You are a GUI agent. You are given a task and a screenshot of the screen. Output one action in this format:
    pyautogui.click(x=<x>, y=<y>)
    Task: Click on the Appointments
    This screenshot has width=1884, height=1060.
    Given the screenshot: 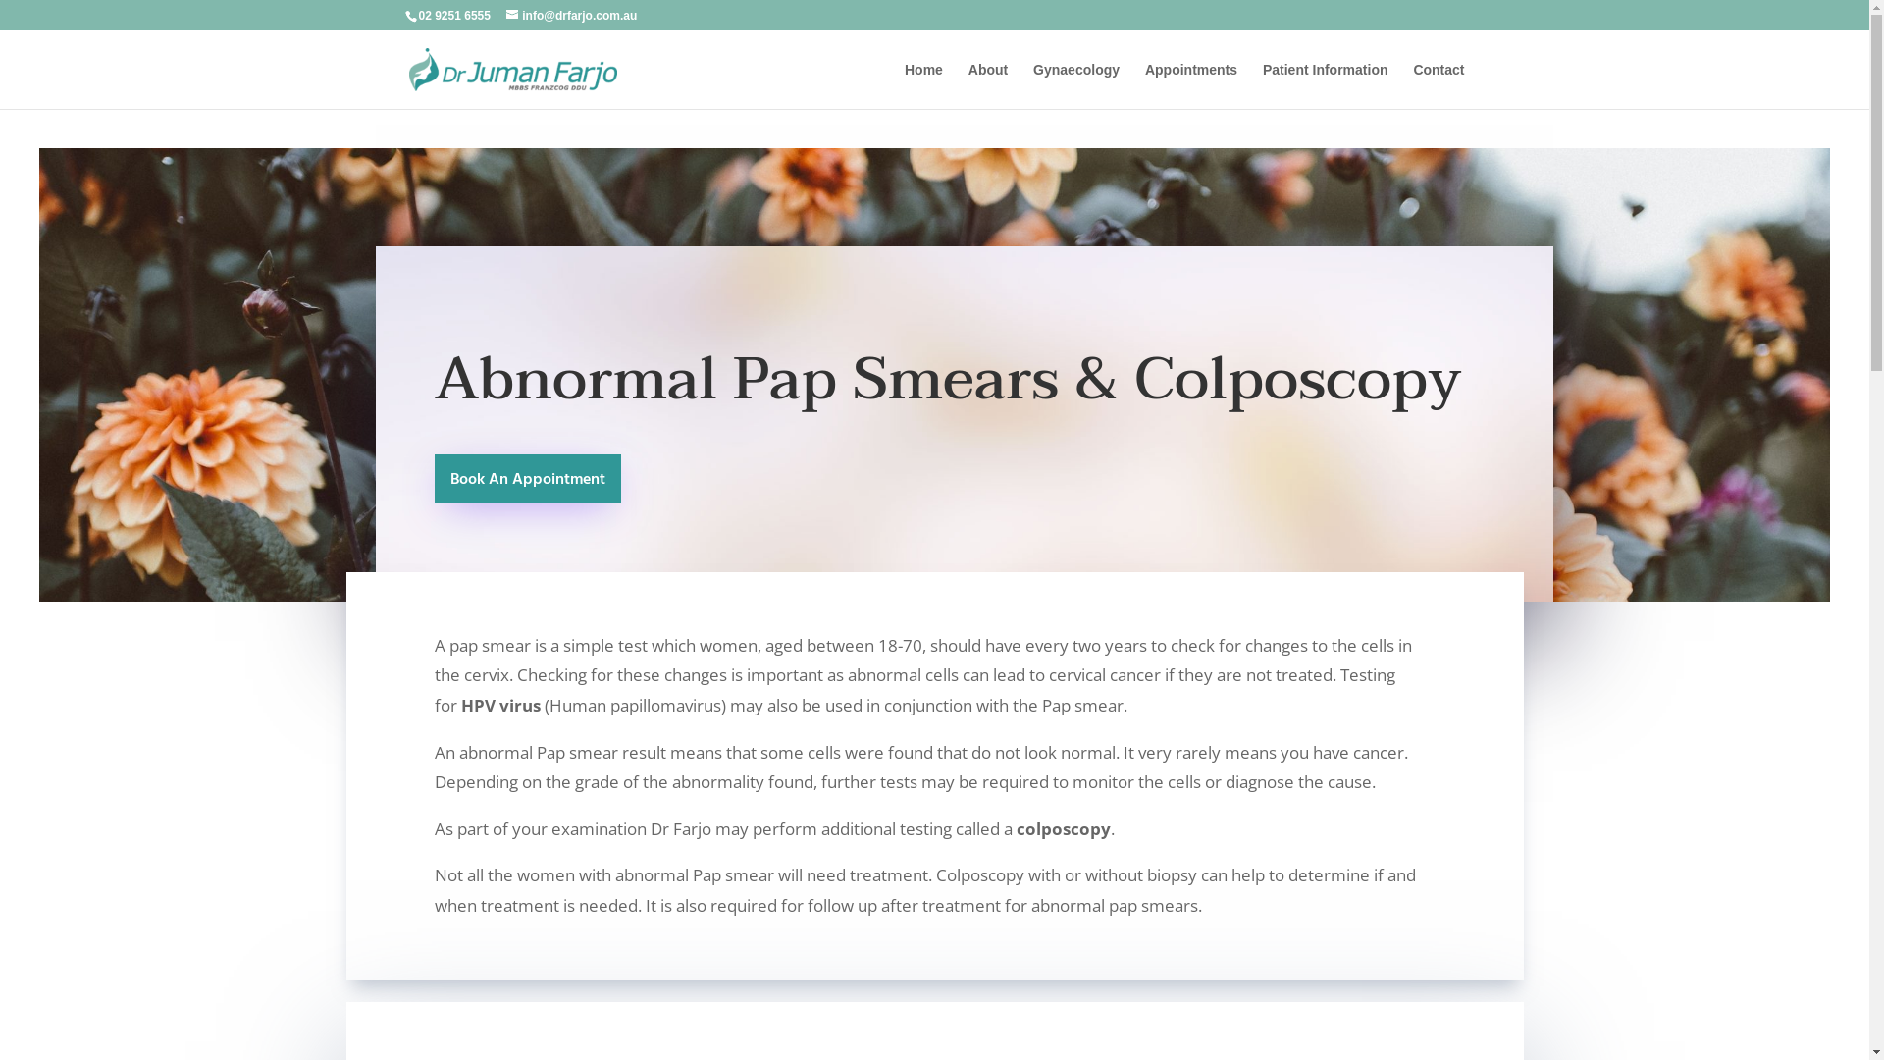 What is the action you would take?
    pyautogui.click(x=1191, y=86)
    